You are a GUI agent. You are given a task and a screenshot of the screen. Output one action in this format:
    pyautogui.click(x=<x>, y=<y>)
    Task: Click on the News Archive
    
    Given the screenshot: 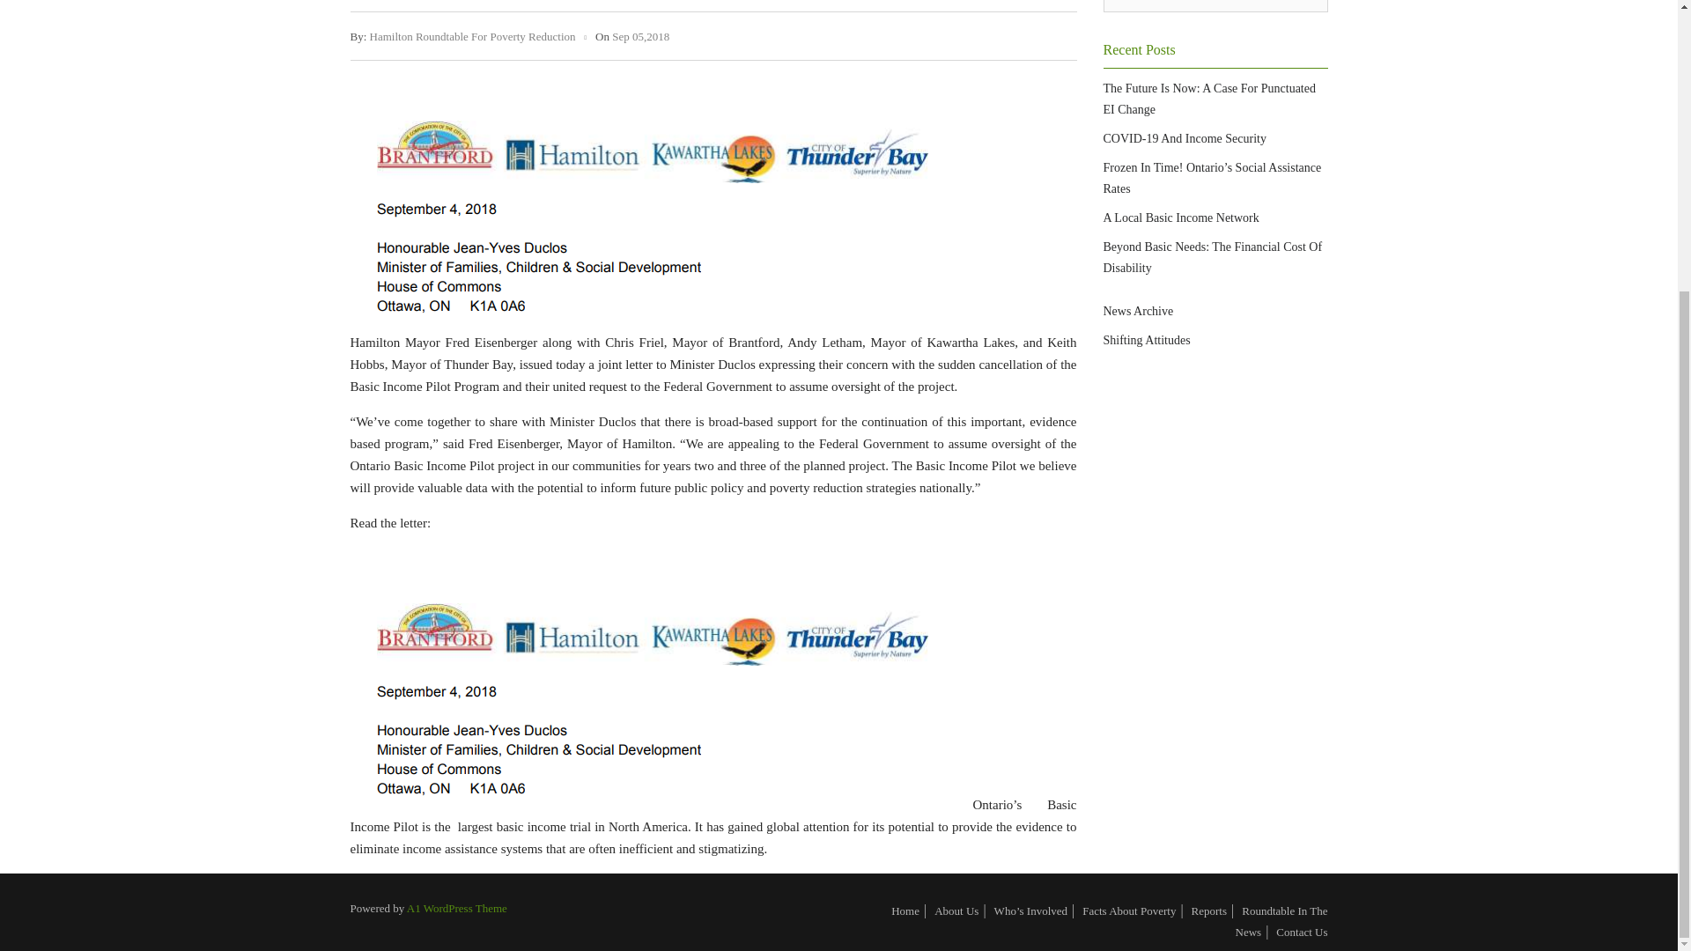 What is the action you would take?
    pyautogui.click(x=1138, y=310)
    